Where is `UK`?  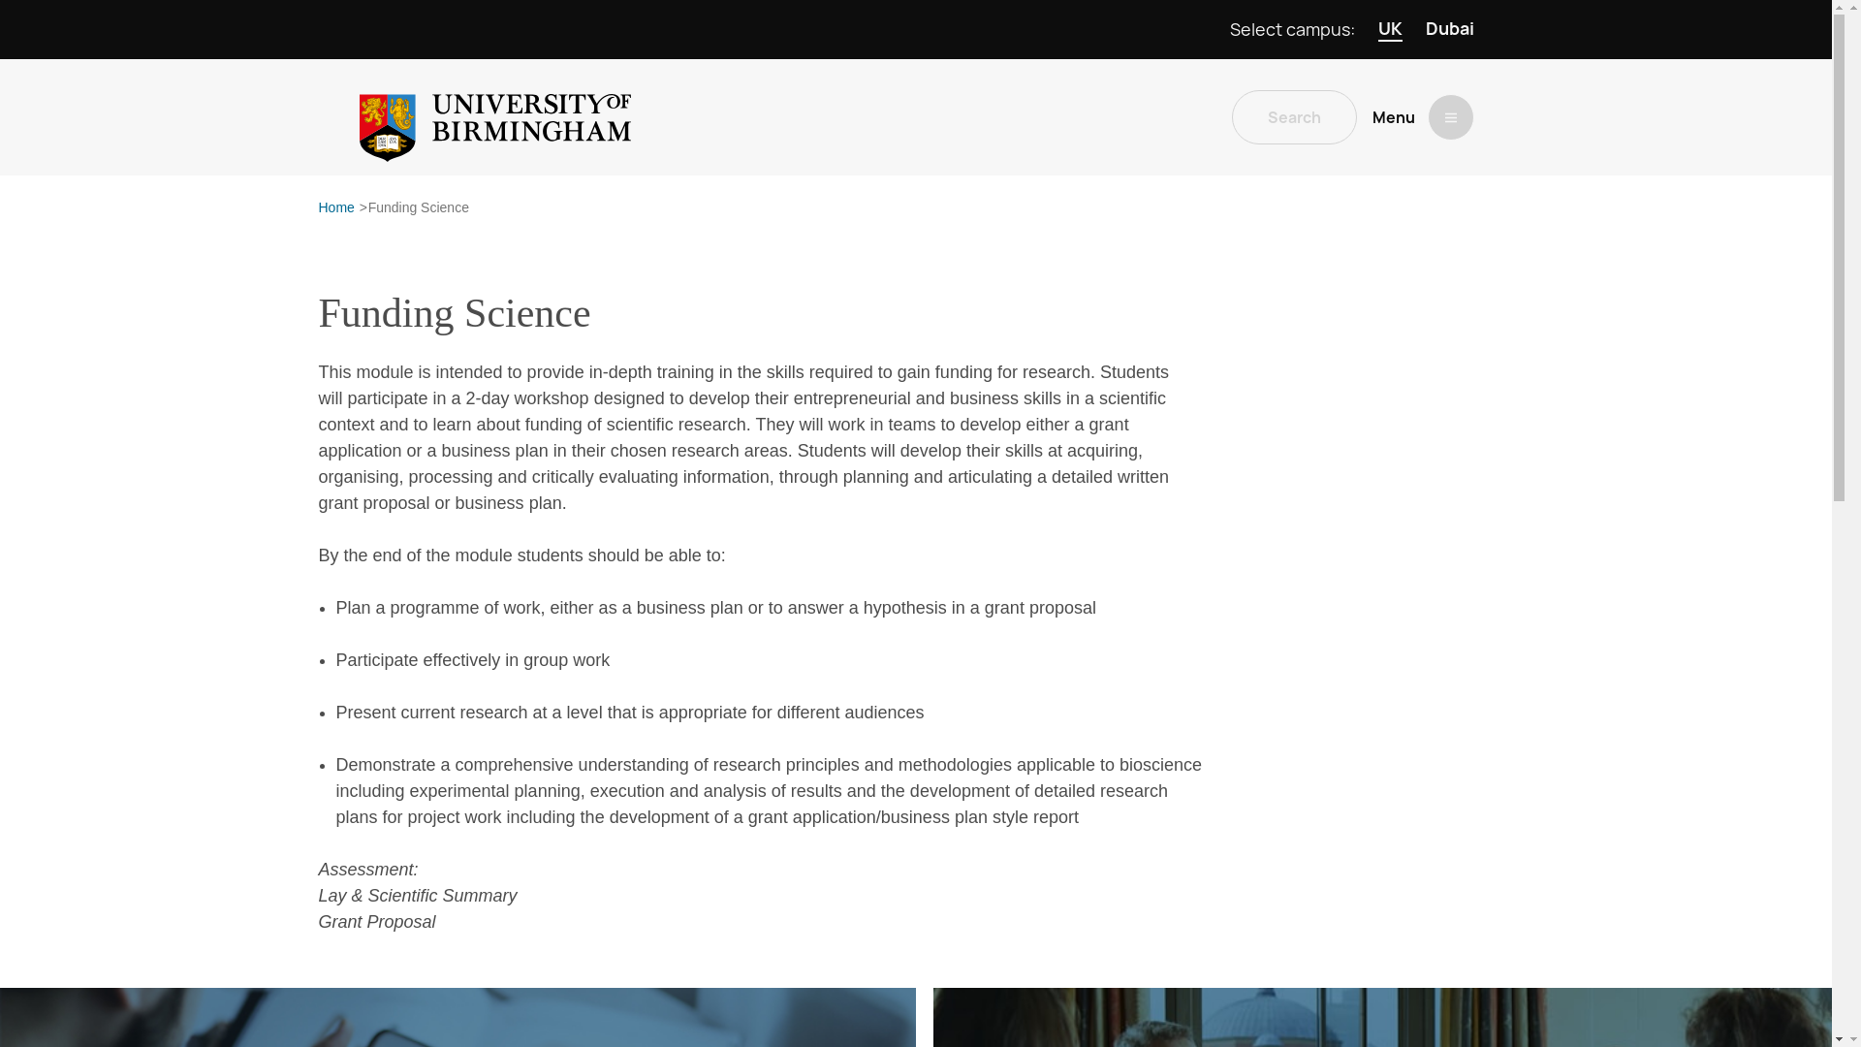
UK is located at coordinates (1390, 29).